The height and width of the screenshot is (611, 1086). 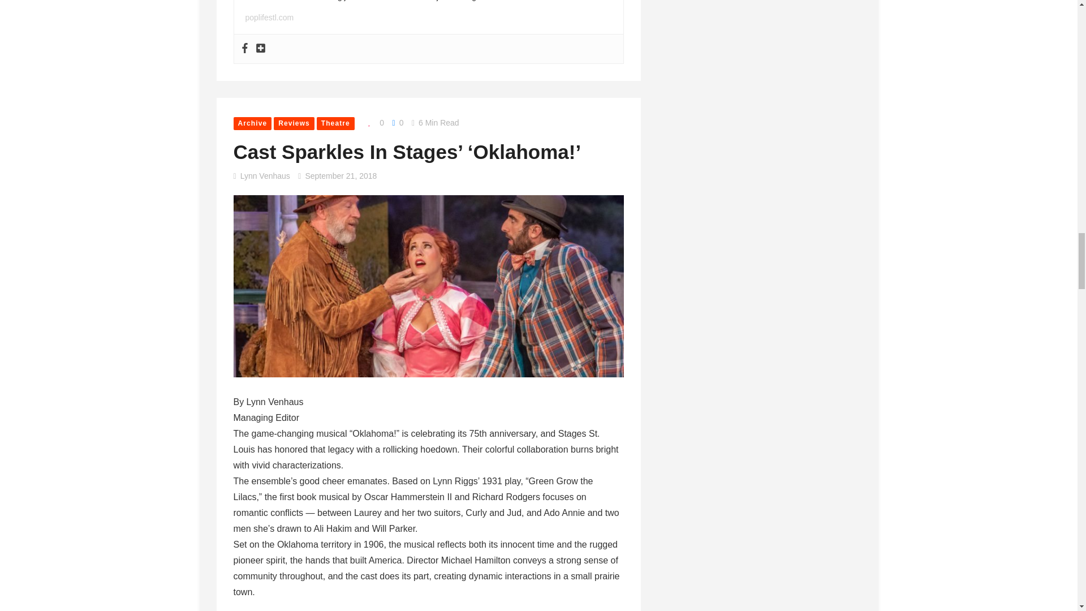 I want to click on Reviews, so click(x=294, y=123).